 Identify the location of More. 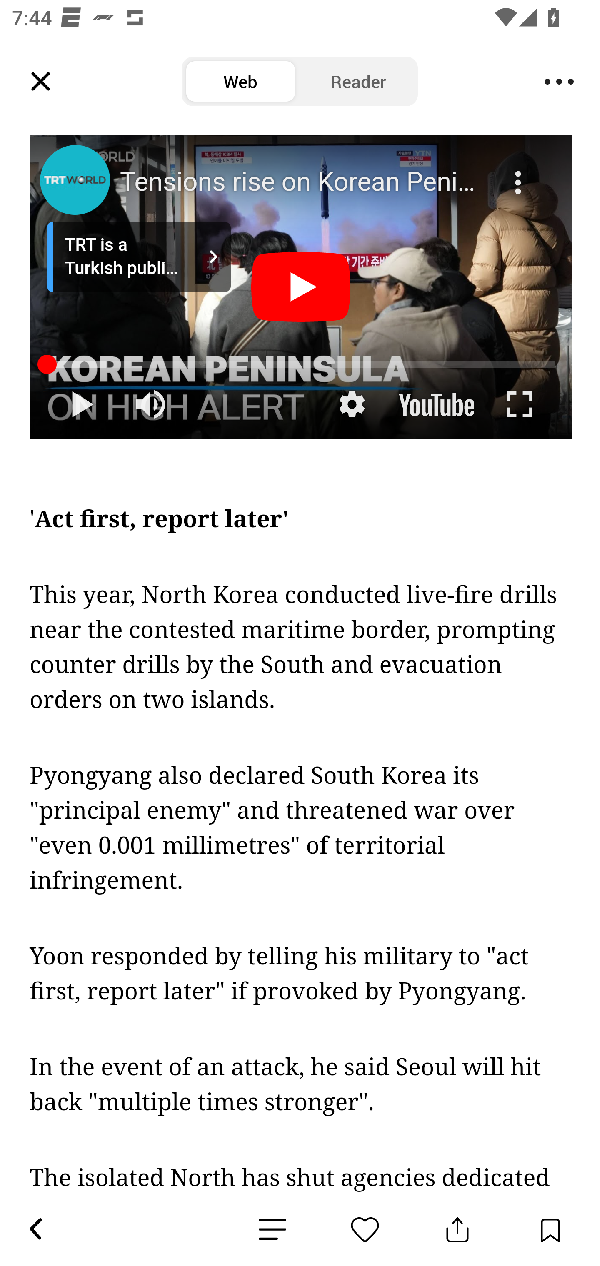
(520, 172).